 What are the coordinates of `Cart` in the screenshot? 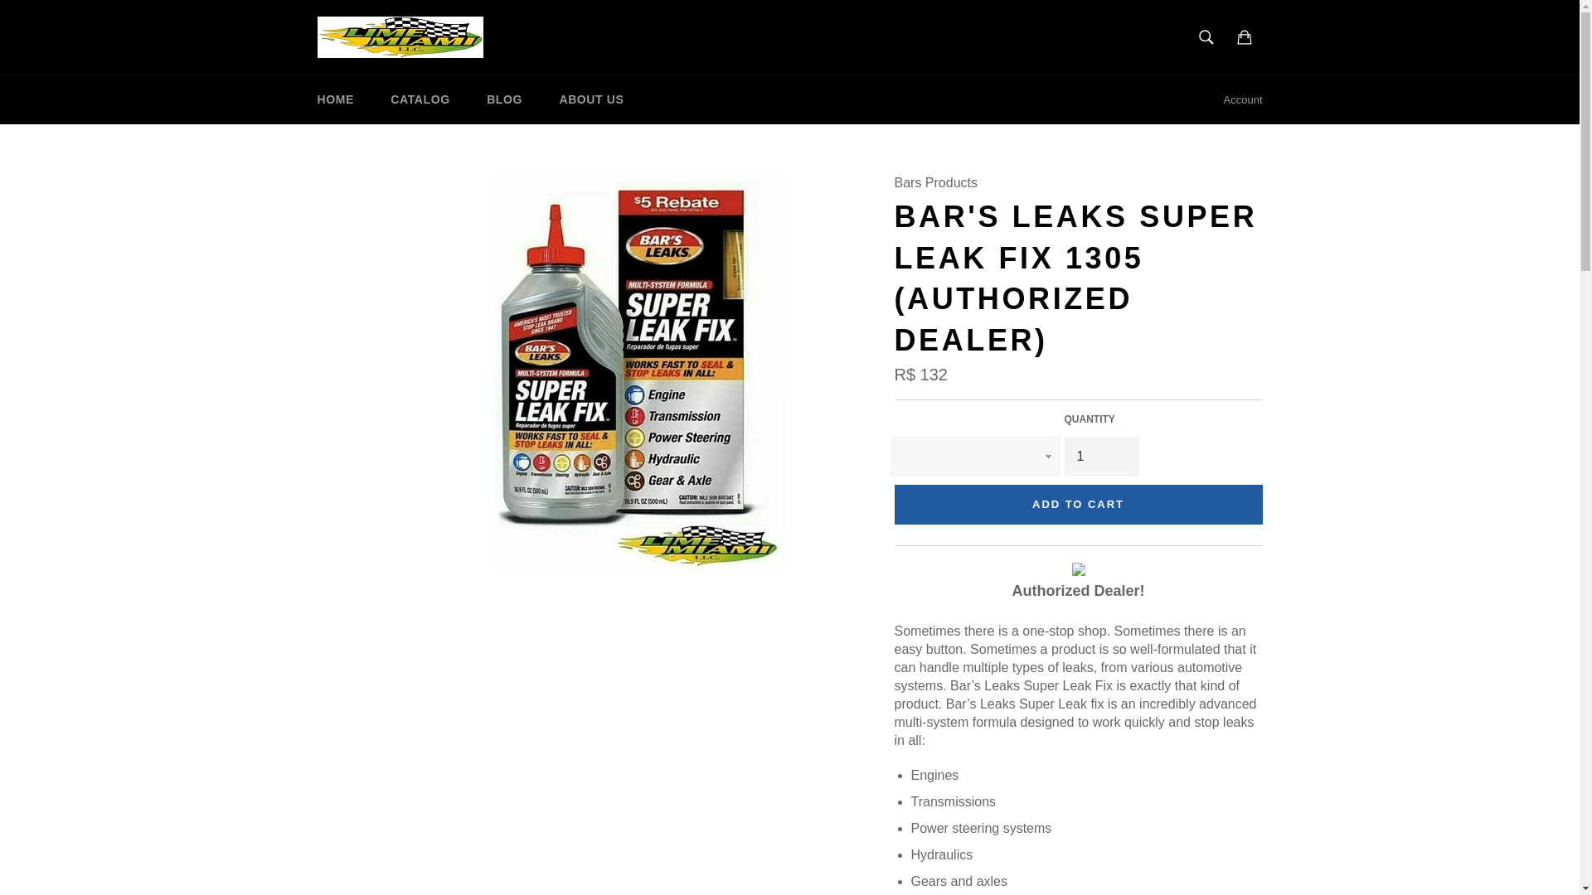 It's located at (1245, 36).